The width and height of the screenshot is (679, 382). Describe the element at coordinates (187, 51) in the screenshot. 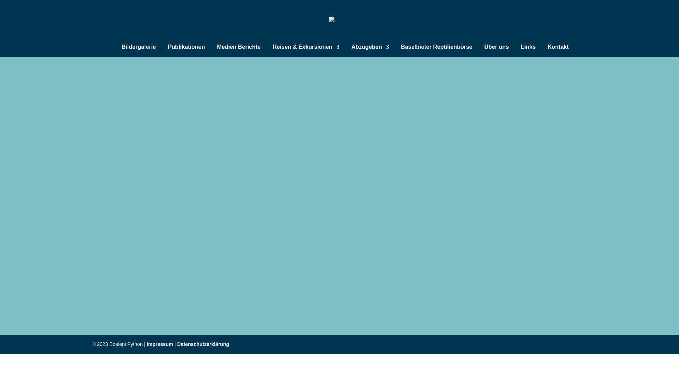

I see `Publikationen` at that location.